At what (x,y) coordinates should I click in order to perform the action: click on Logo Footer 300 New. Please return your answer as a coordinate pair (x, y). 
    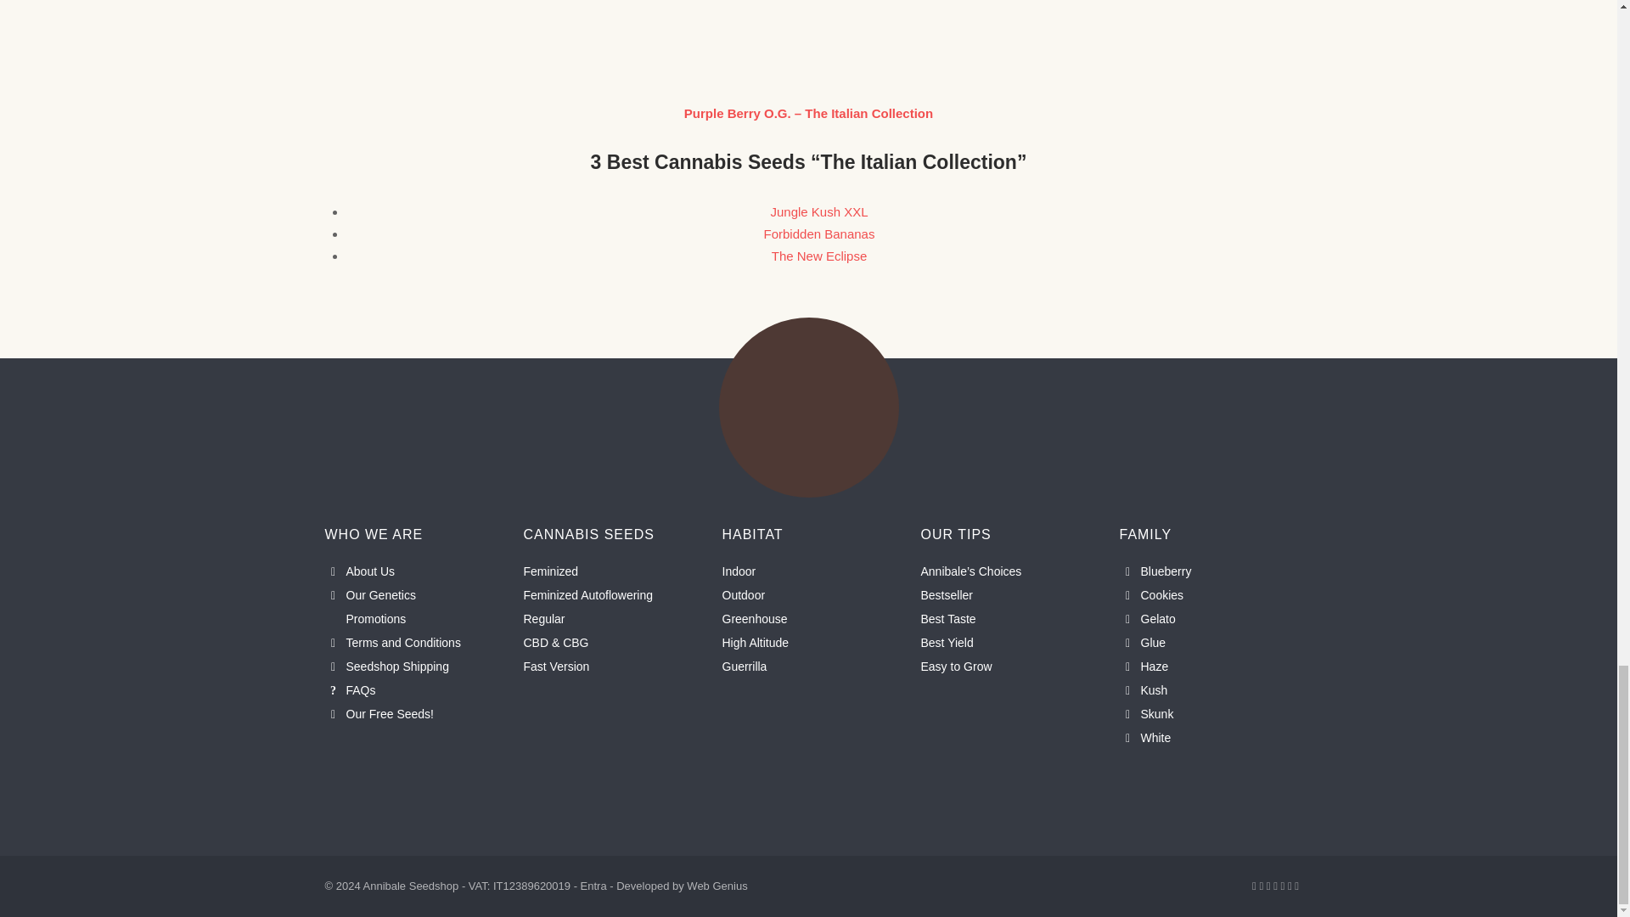
    Looking at the image, I should click on (808, 408).